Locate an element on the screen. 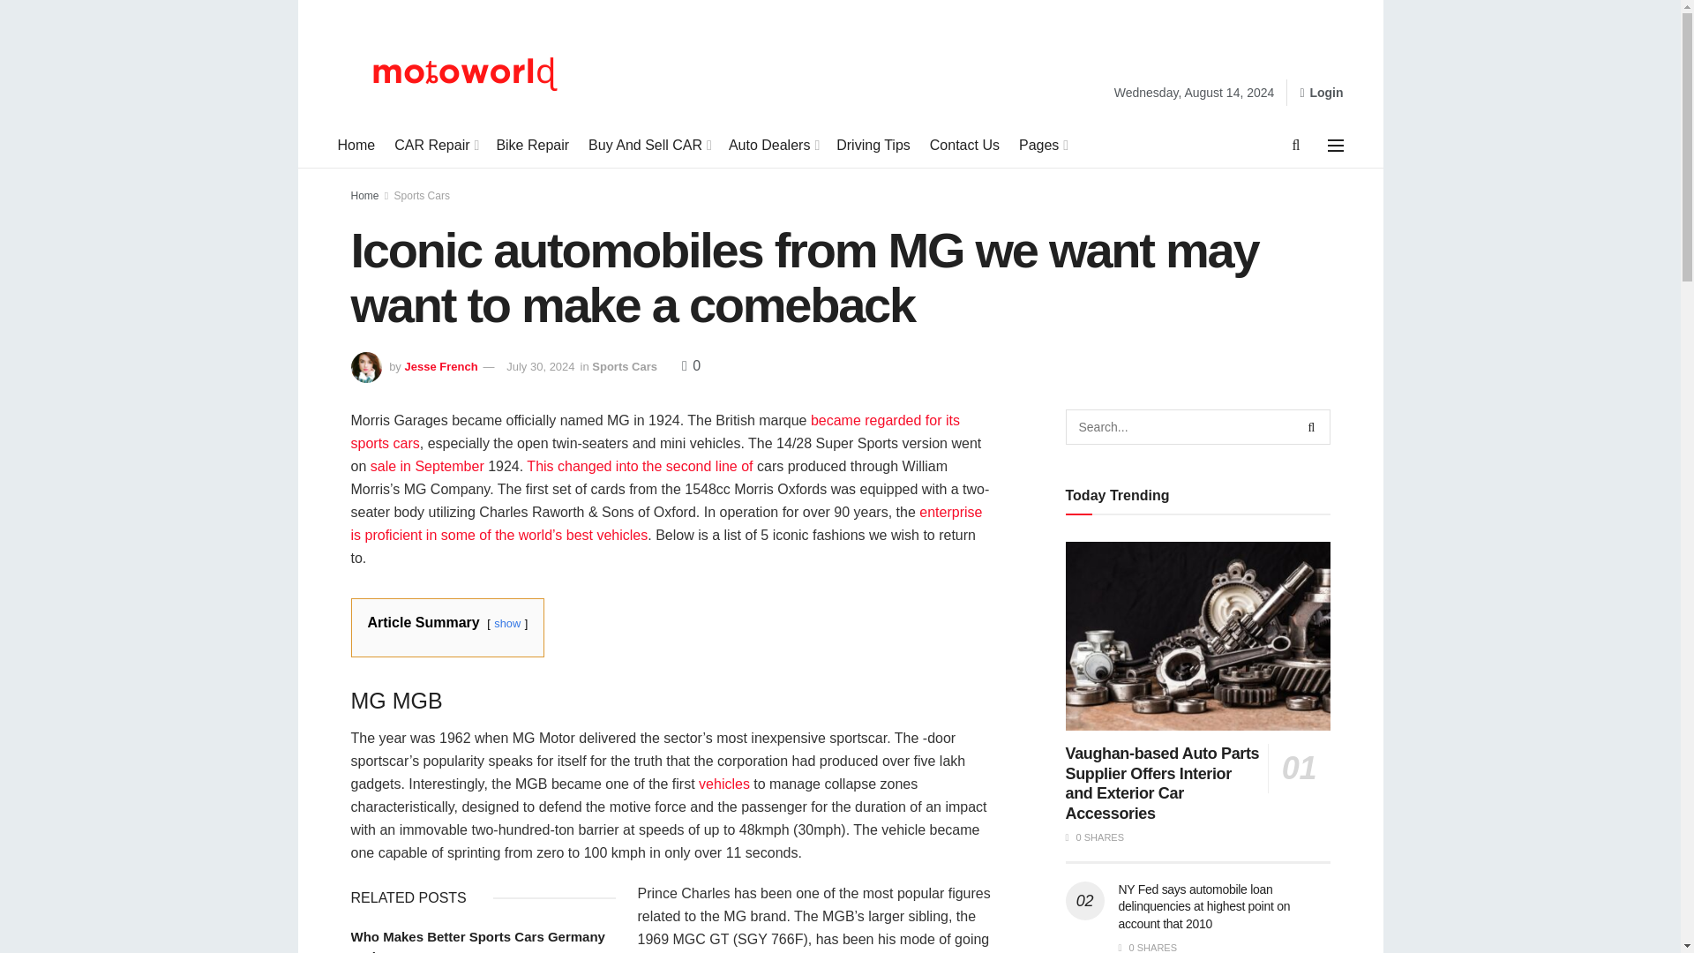  Contact Us is located at coordinates (964, 146).